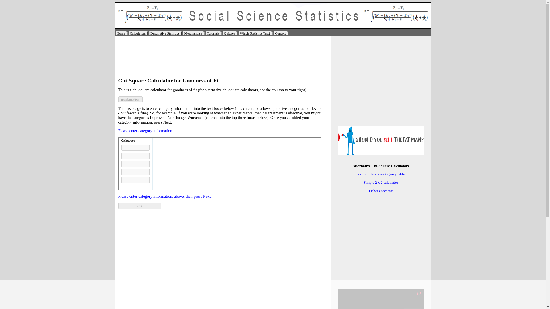  What do you see at coordinates (130, 99) in the screenshot?
I see `Explanation` at bounding box center [130, 99].